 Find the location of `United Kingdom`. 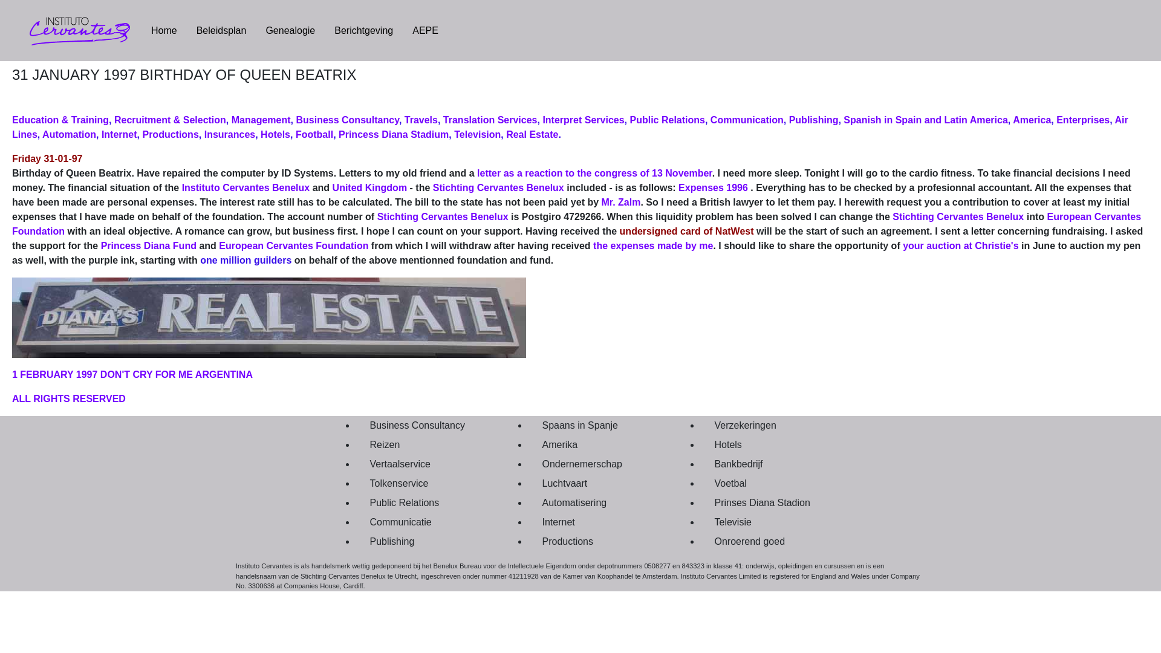

United Kingdom is located at coordinates (369, 187).